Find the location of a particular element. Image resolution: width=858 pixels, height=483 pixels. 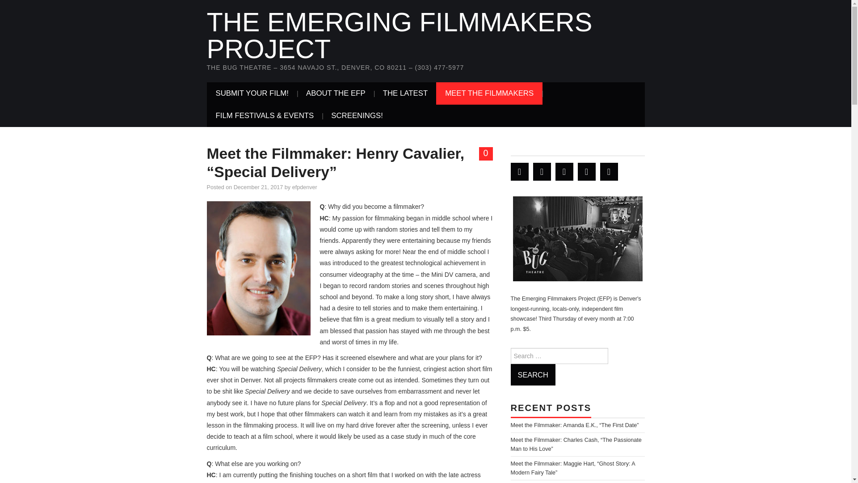

THE LATEST is located at coordinates (405, 93).